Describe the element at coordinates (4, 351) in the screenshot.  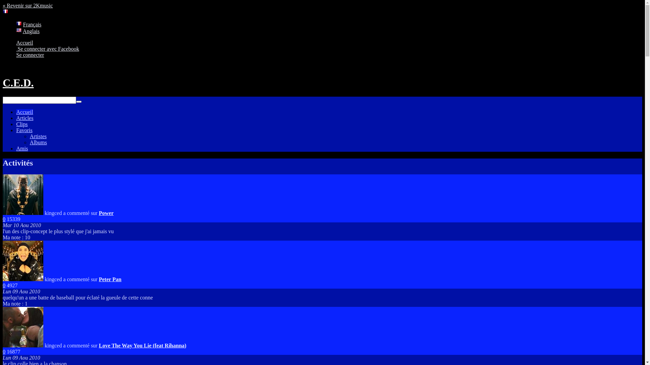
I see `0` at that location.